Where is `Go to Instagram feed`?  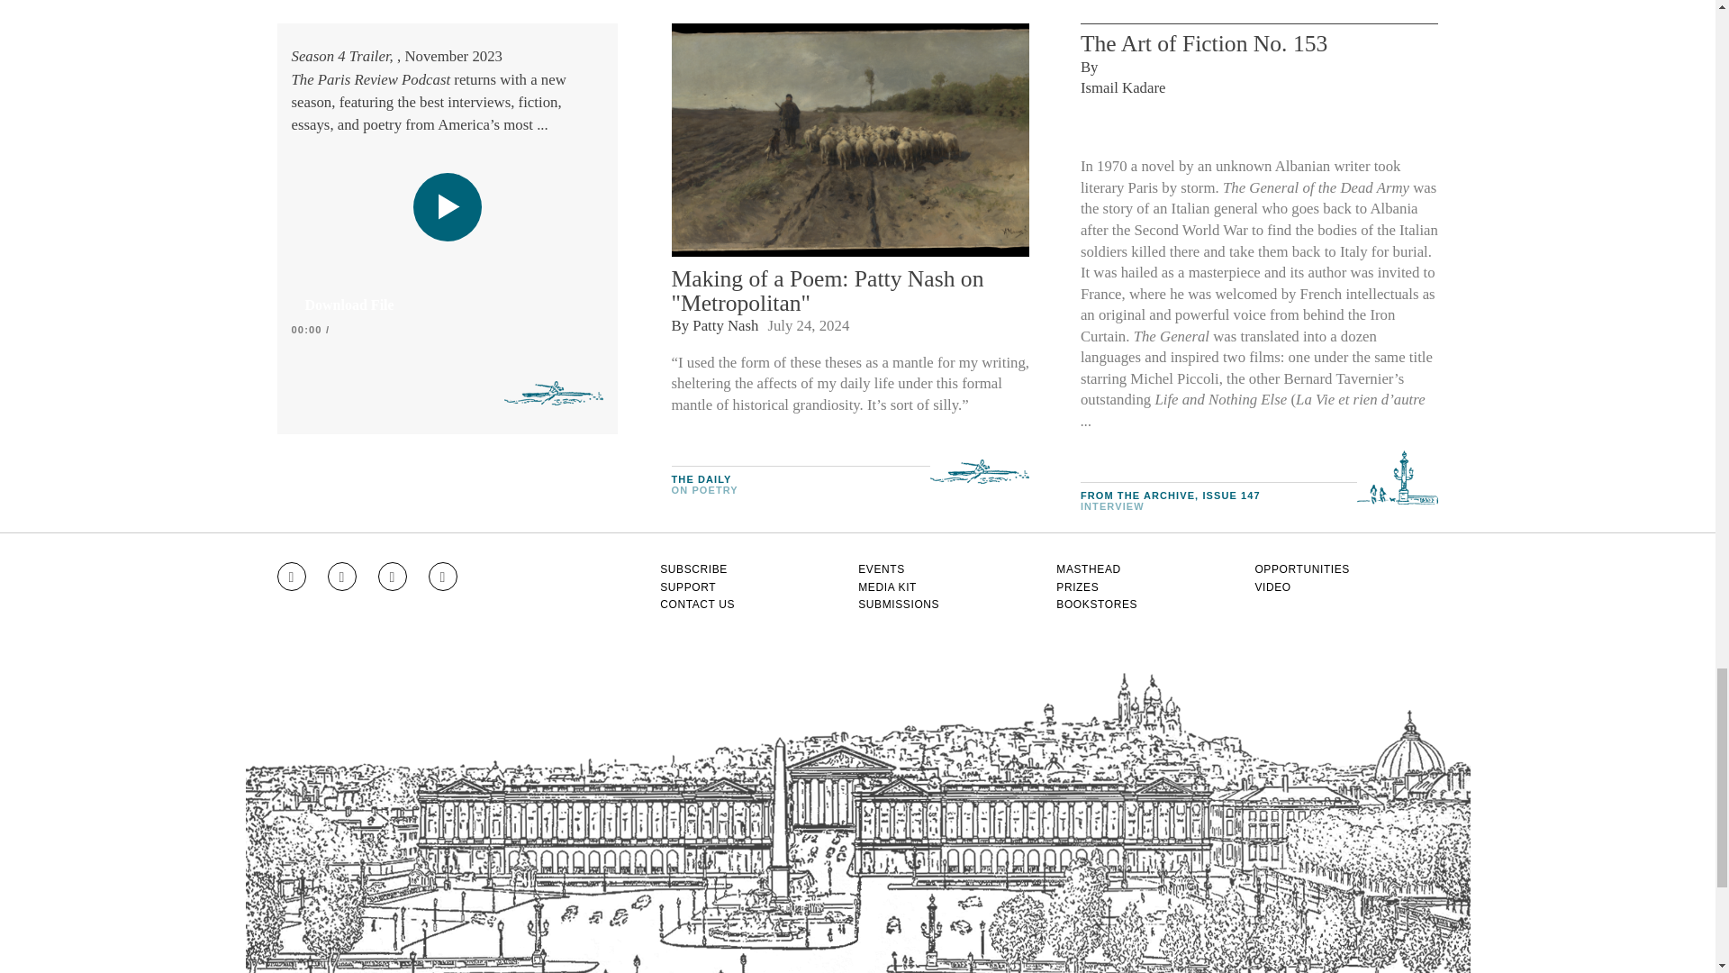
Go to Instagram feed is located at coordinates (291, 577).